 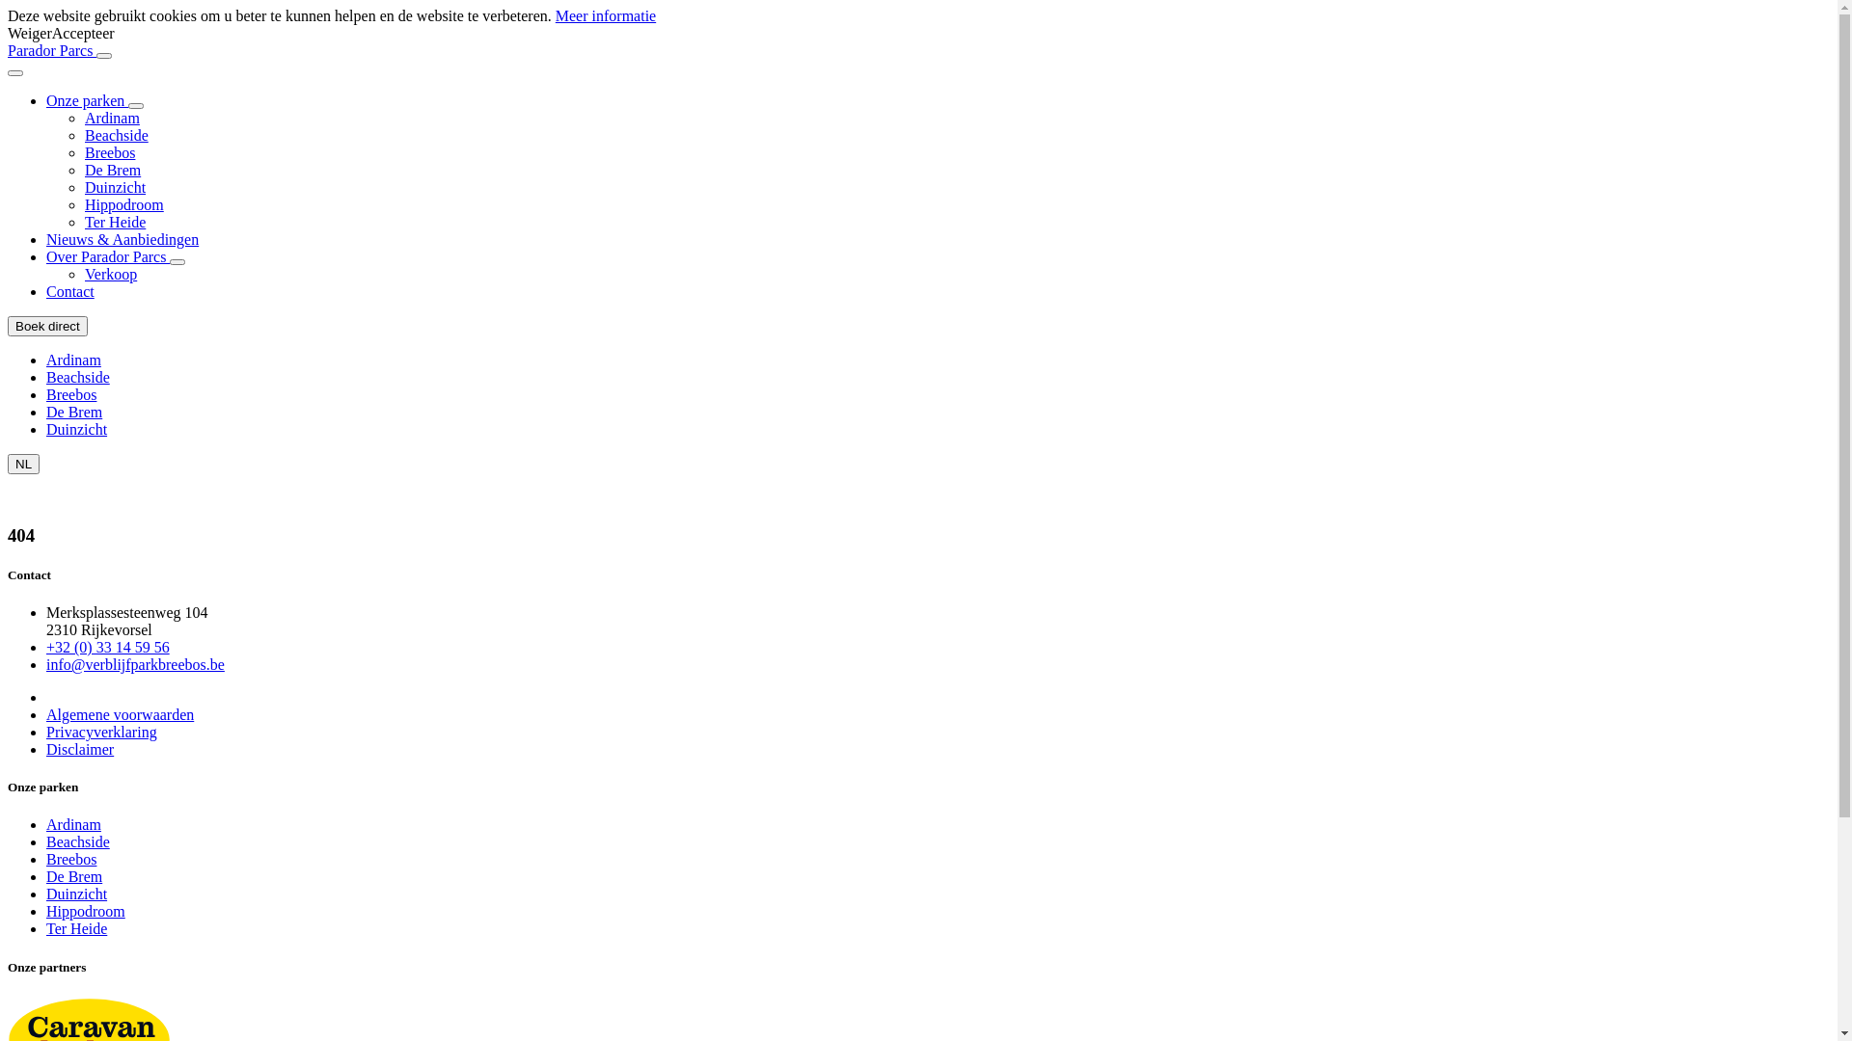 I want to click on Weiger, so click(x=30, y=33).